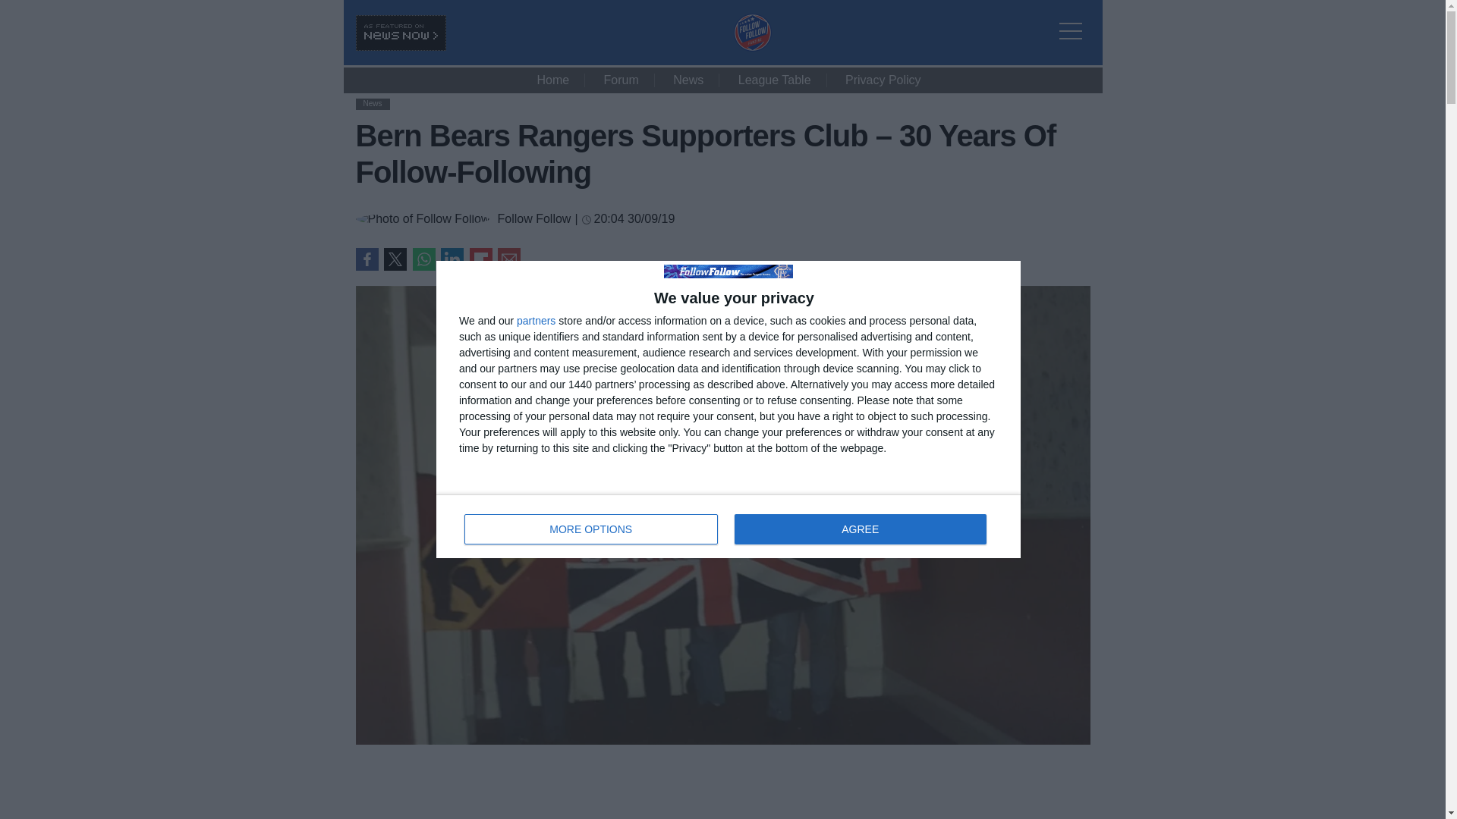  Describe the element at coordinates (372, 103) in the screenshot. I see `News` at that location.